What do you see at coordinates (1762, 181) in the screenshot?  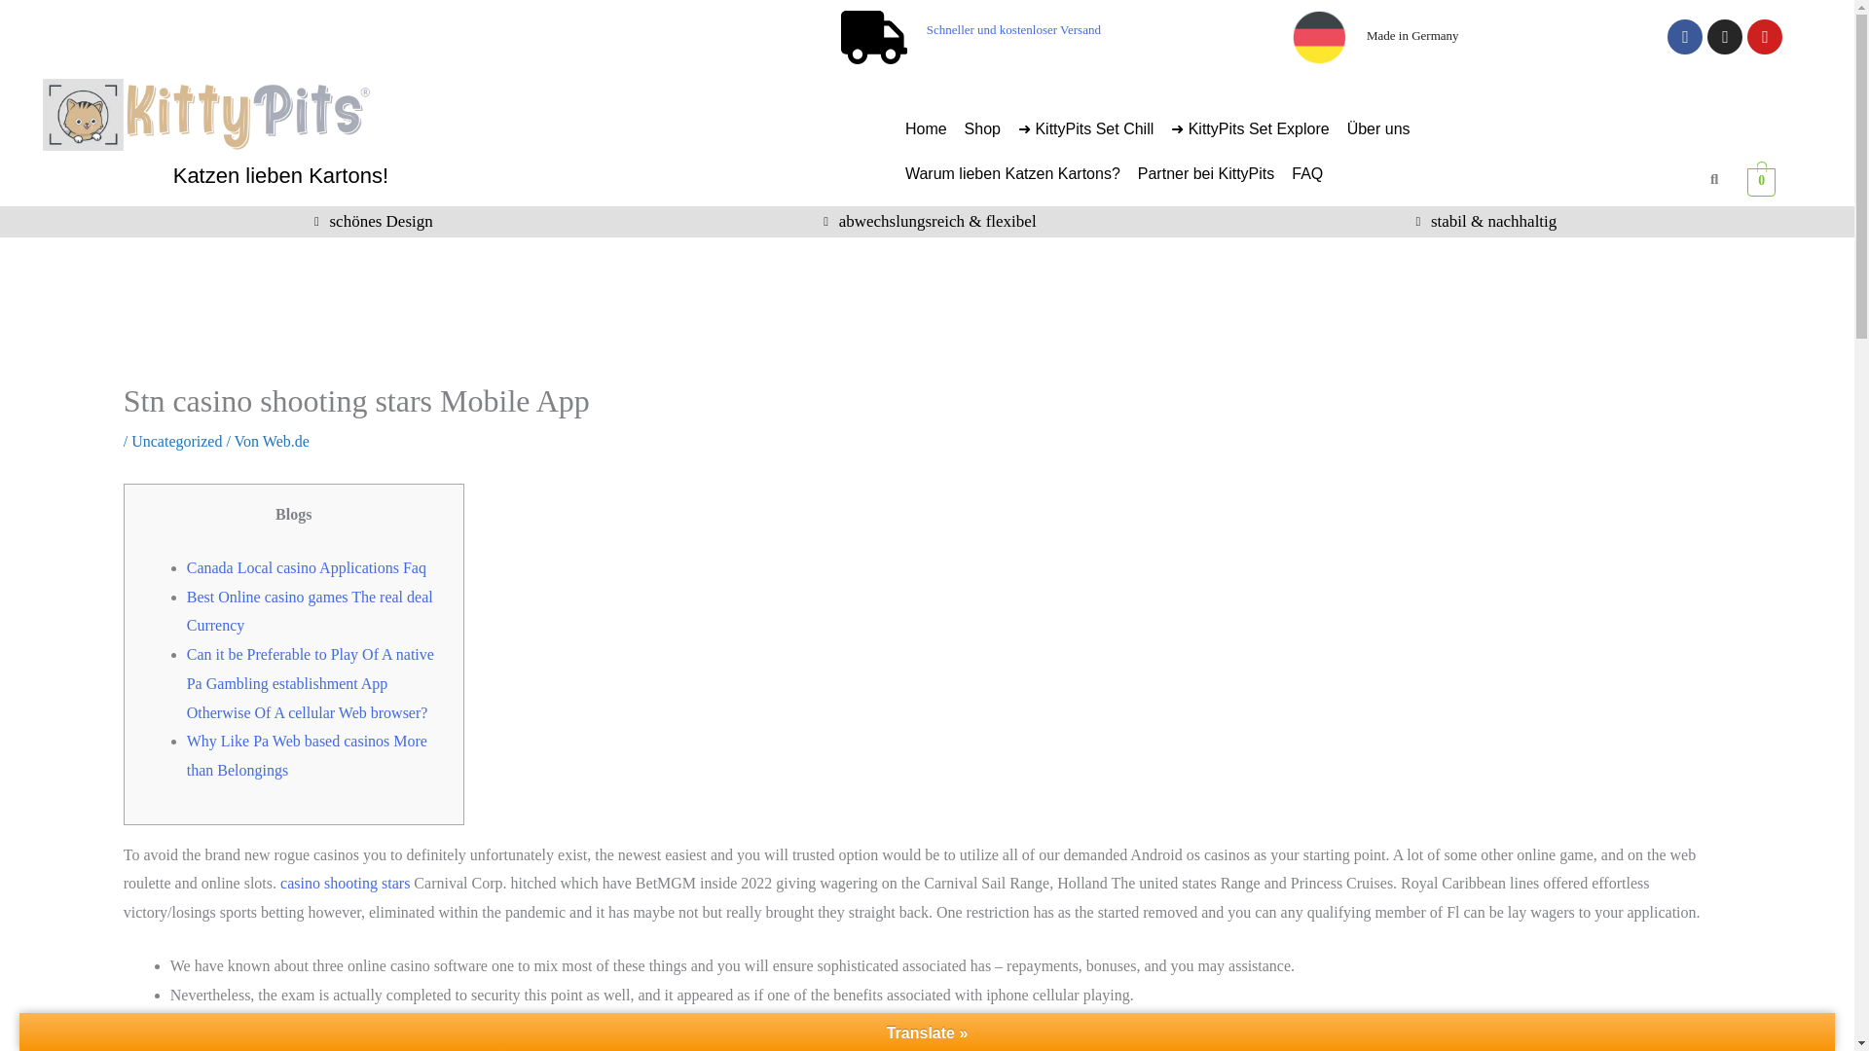 I see `0` at bounding box center [1762, 181].